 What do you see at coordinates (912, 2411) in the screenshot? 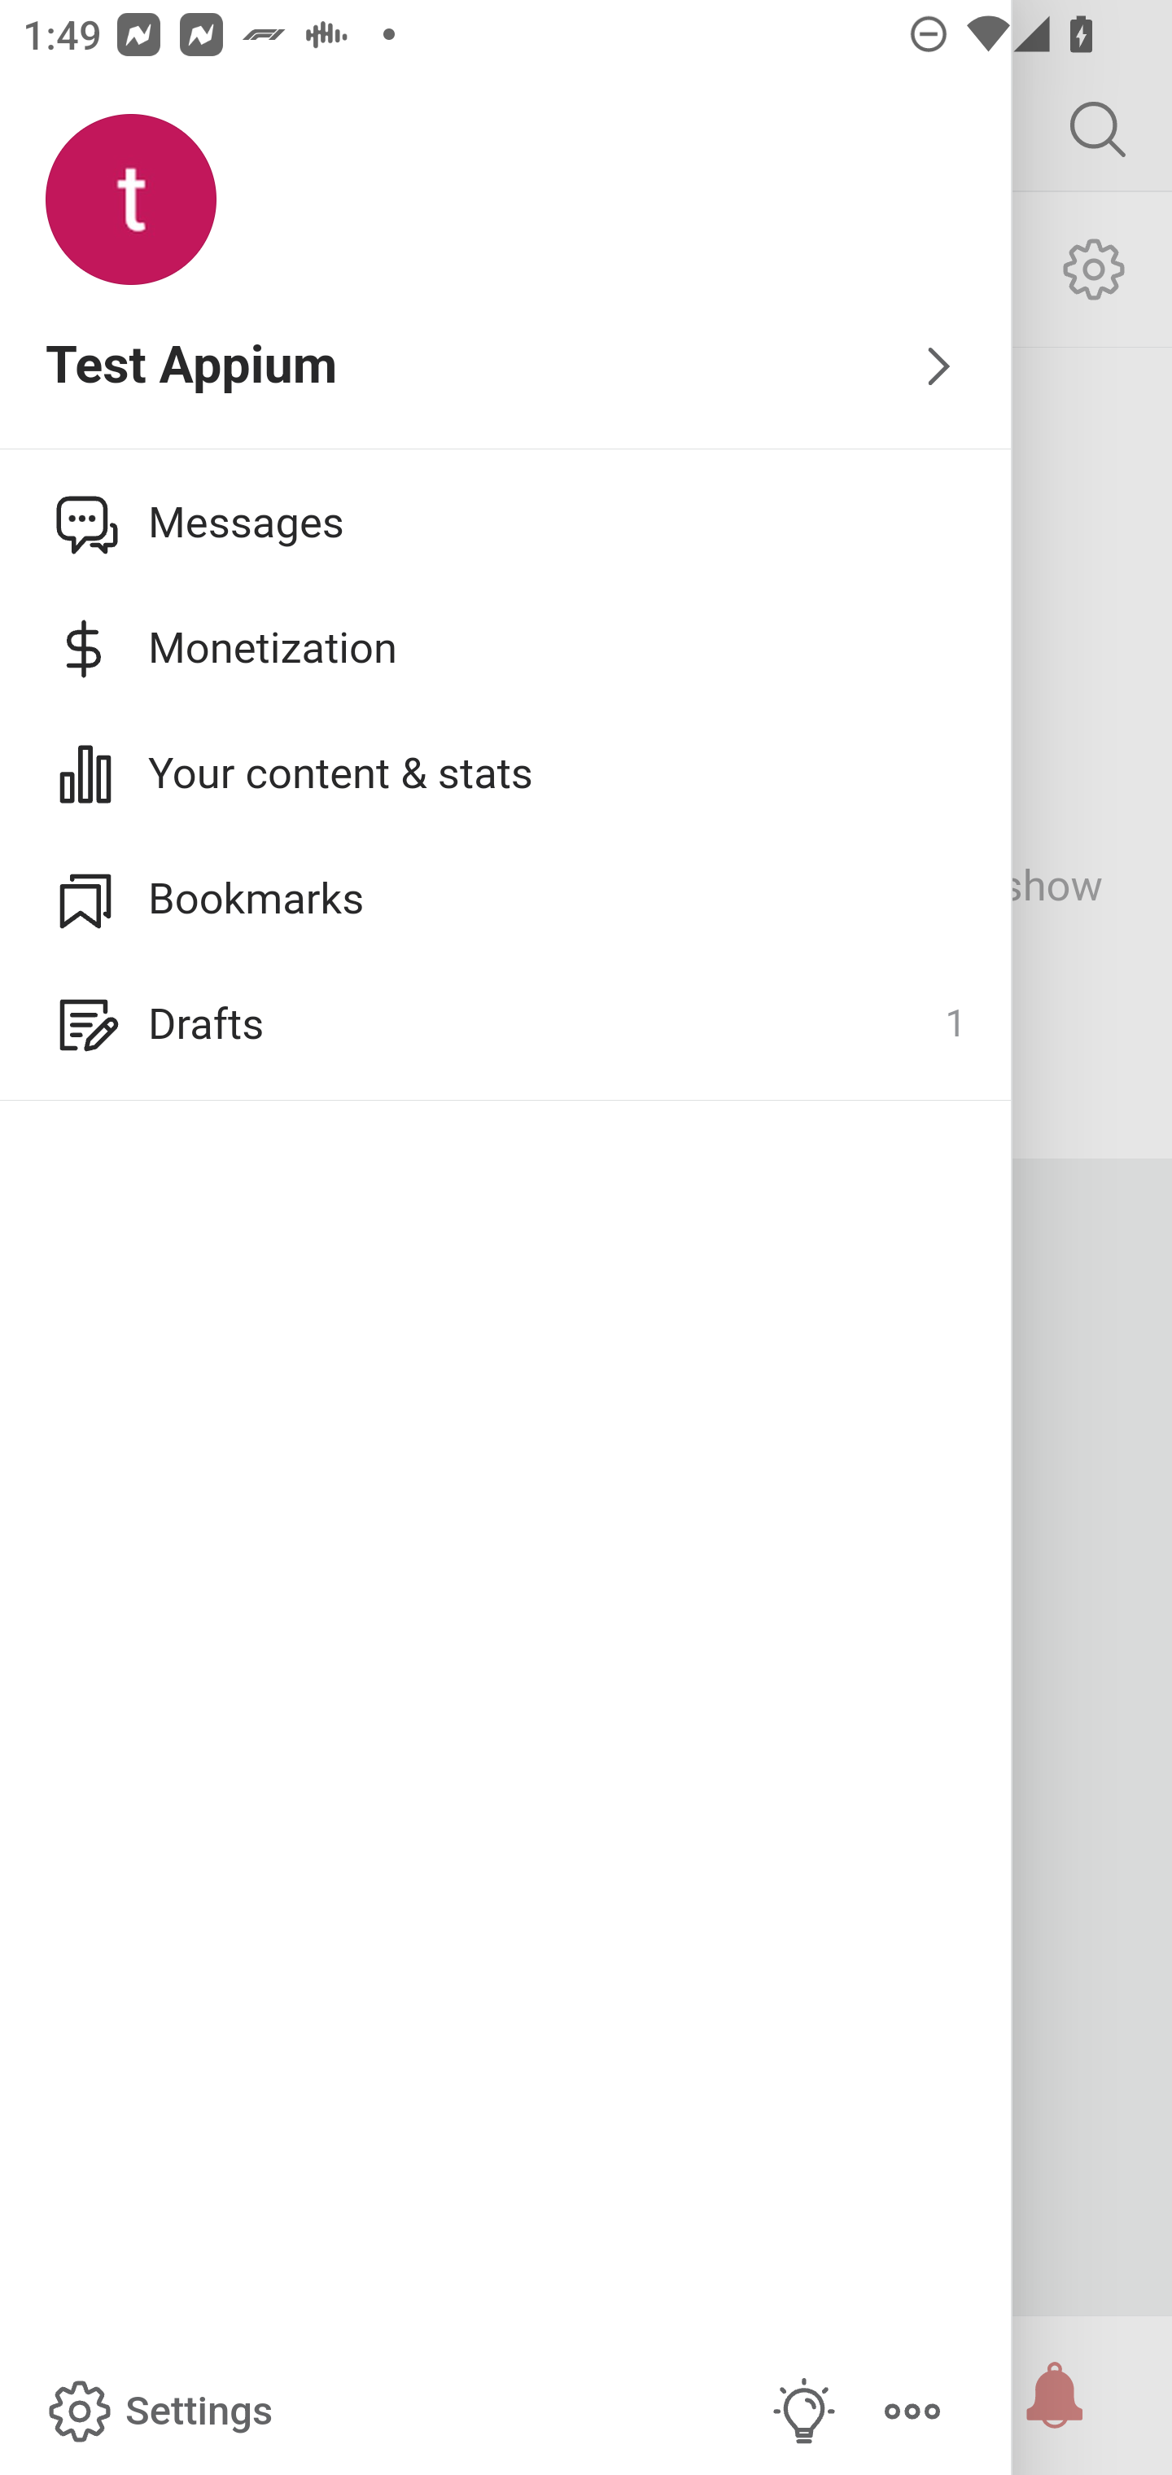
I see `More` at bounding box center [912, 2411].